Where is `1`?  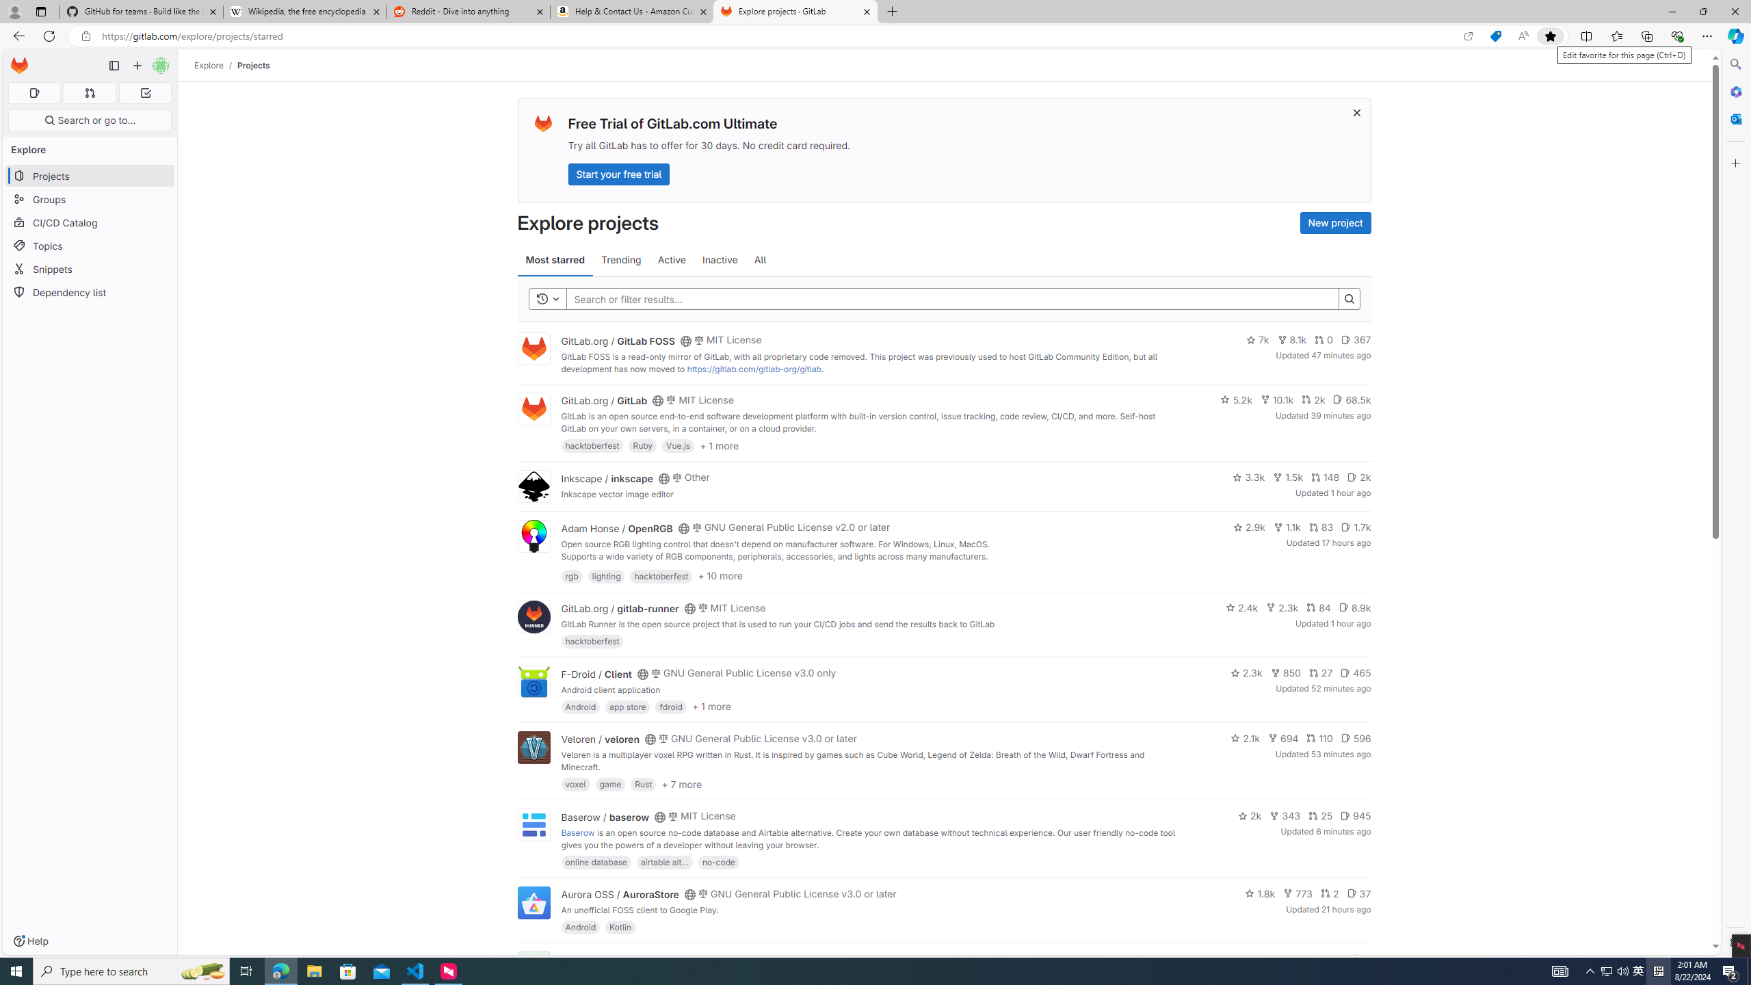 1 is located at coordinates (1337, 959).